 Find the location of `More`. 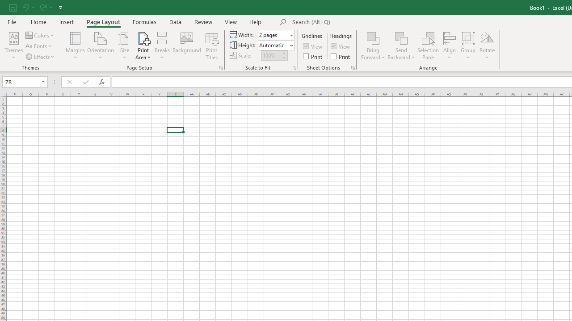

More is located at coordinates (283, 53).